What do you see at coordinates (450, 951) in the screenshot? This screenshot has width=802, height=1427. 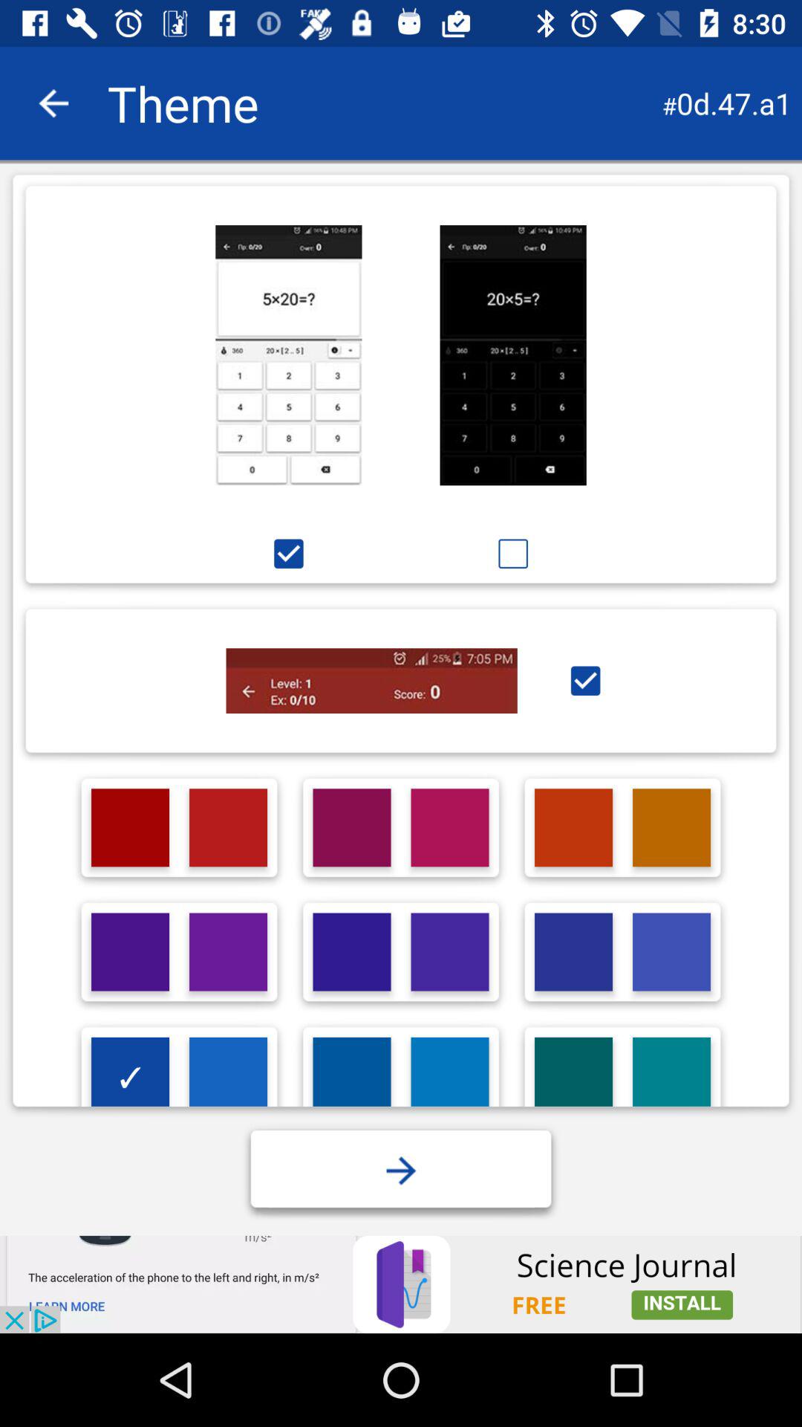 I see `choose color` at bounding box center [450, 951].